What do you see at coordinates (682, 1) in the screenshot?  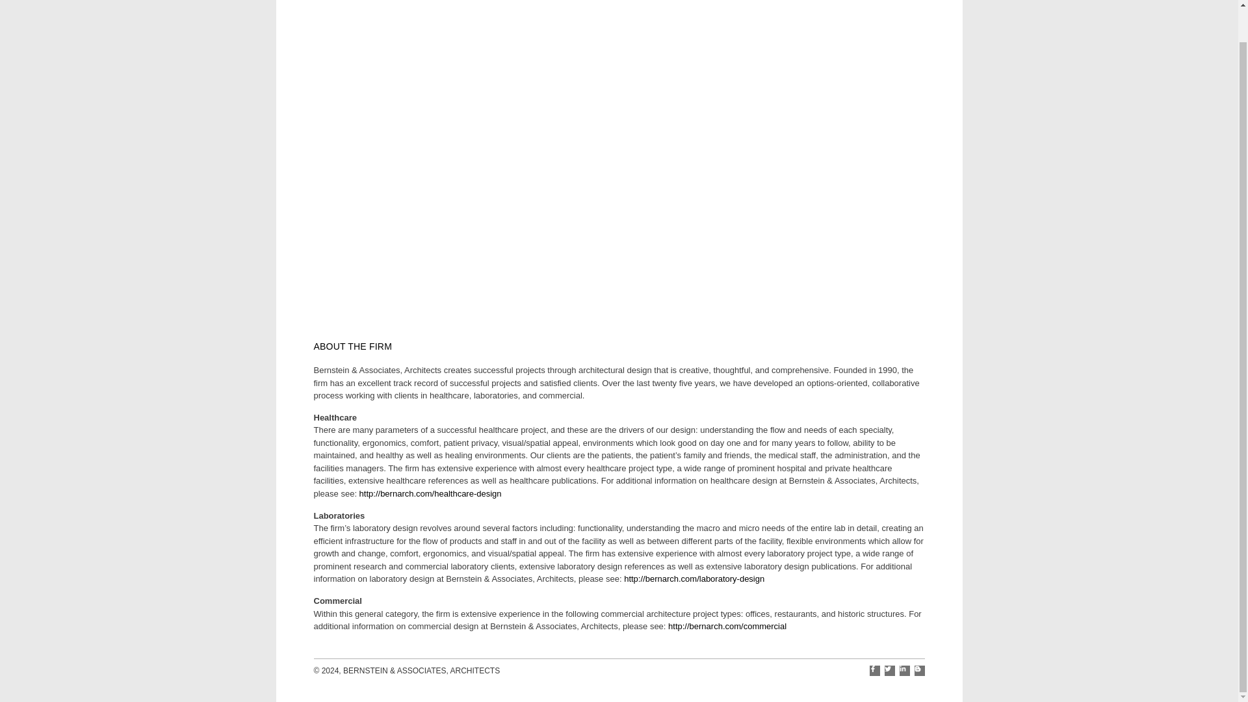 I see `ABOUT` at bounding box center [682, 1].